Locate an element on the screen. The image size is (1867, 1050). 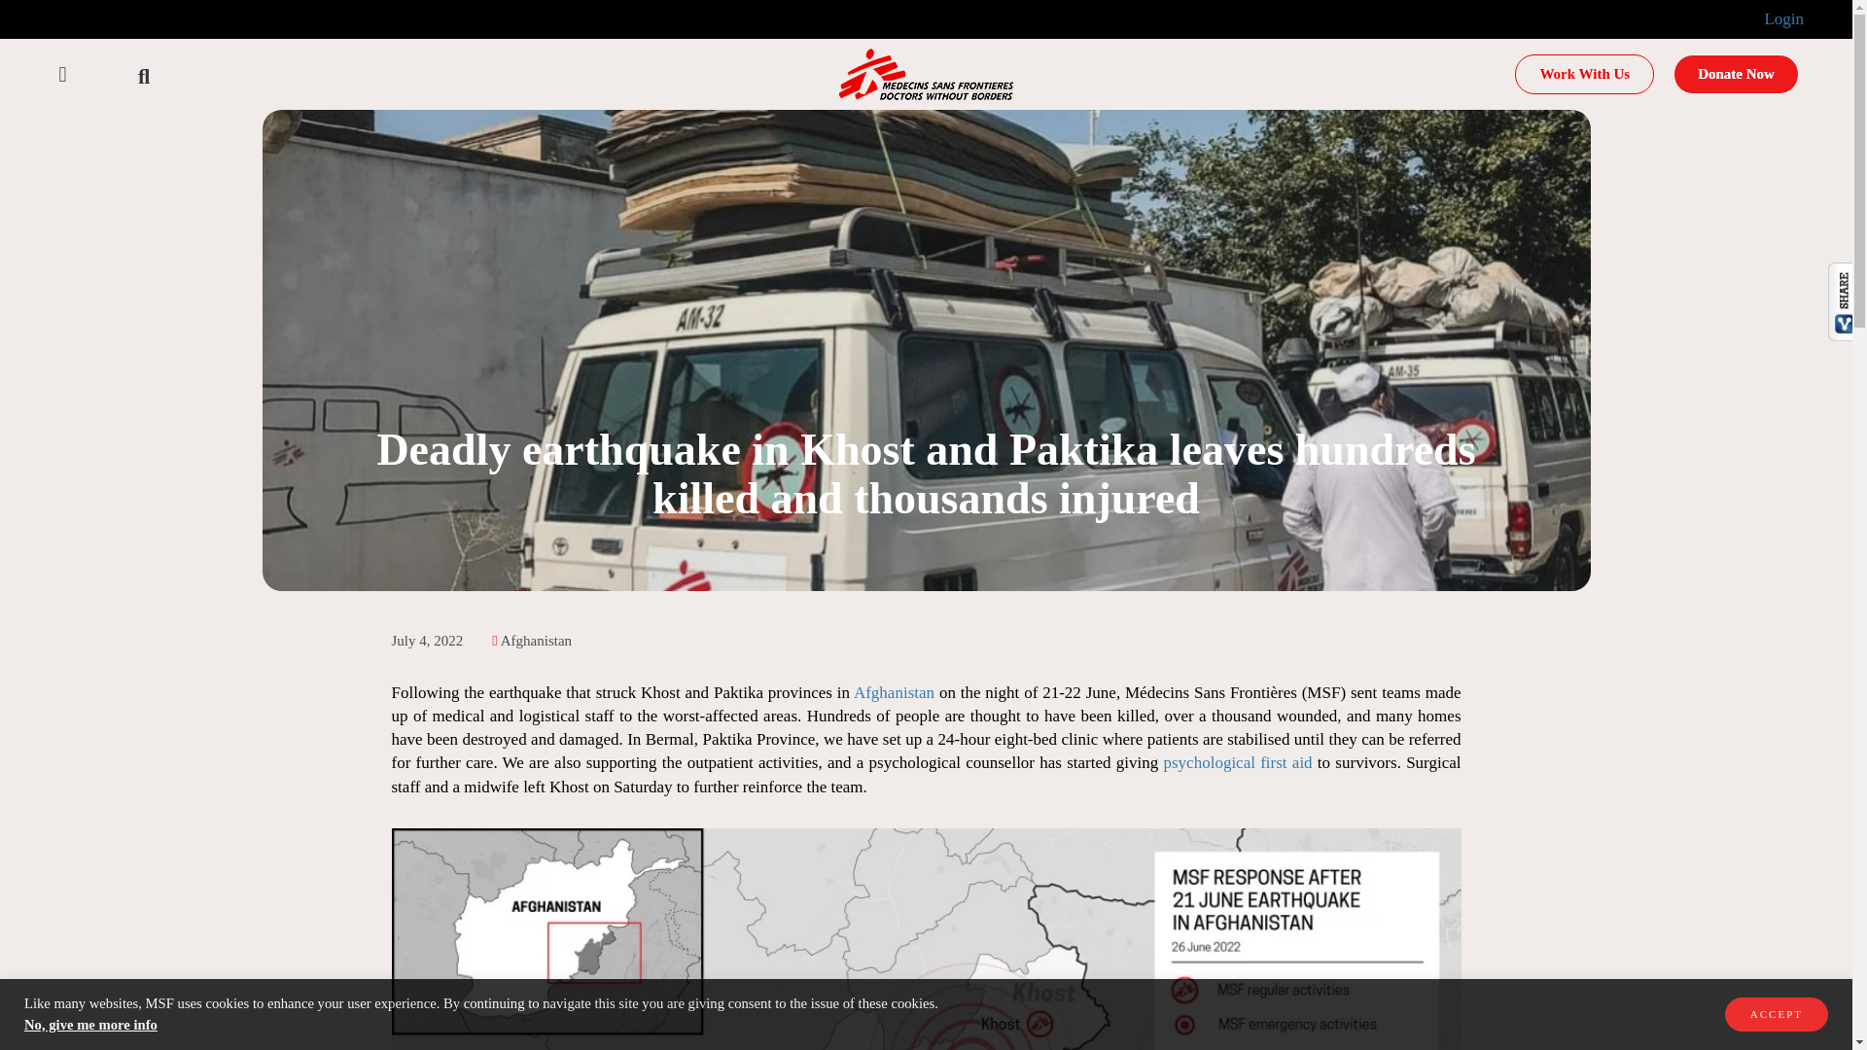
Work With Us is located at coordinates (1584, 74).